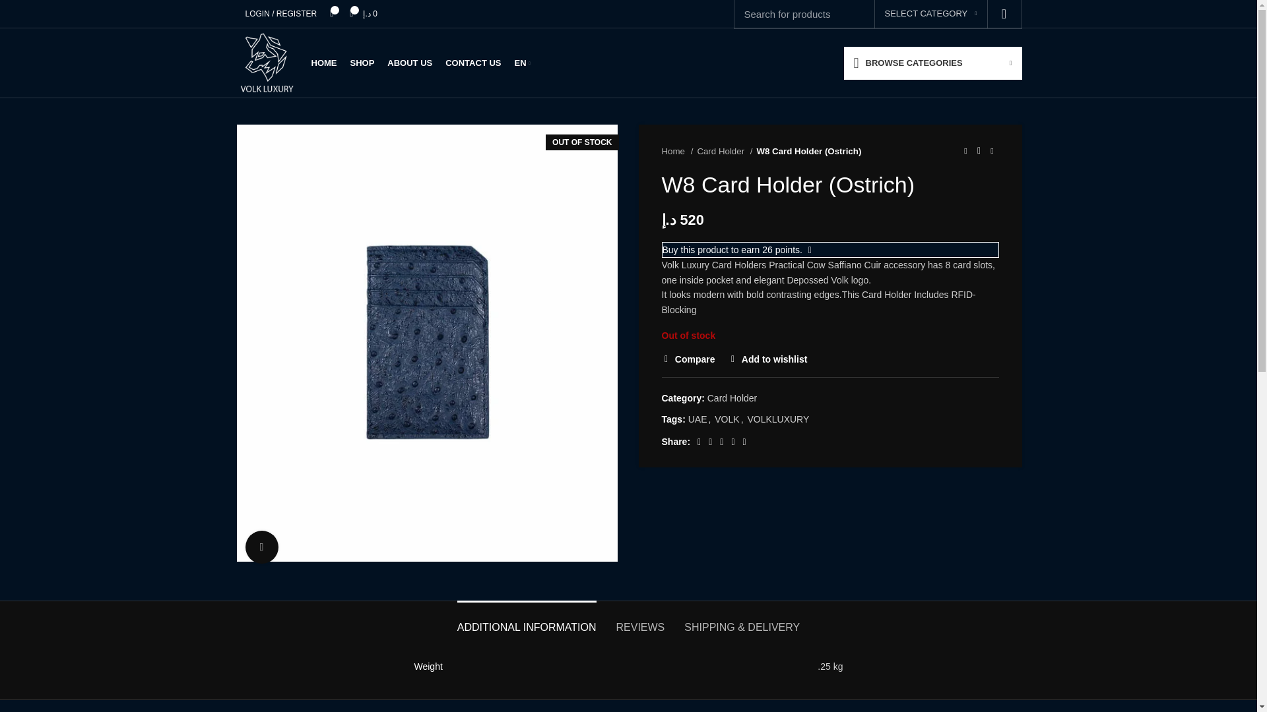  Describe the element at coordinates (281, 14) in the screenshot. I see `My account` at that location.